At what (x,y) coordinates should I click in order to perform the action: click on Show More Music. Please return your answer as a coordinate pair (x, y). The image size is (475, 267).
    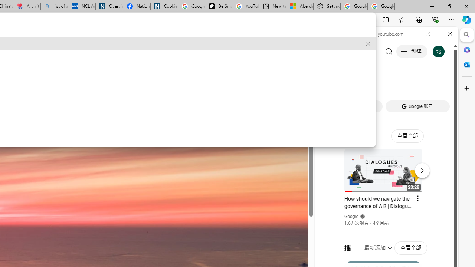
    Looking at the image, I should click on (432, 202).